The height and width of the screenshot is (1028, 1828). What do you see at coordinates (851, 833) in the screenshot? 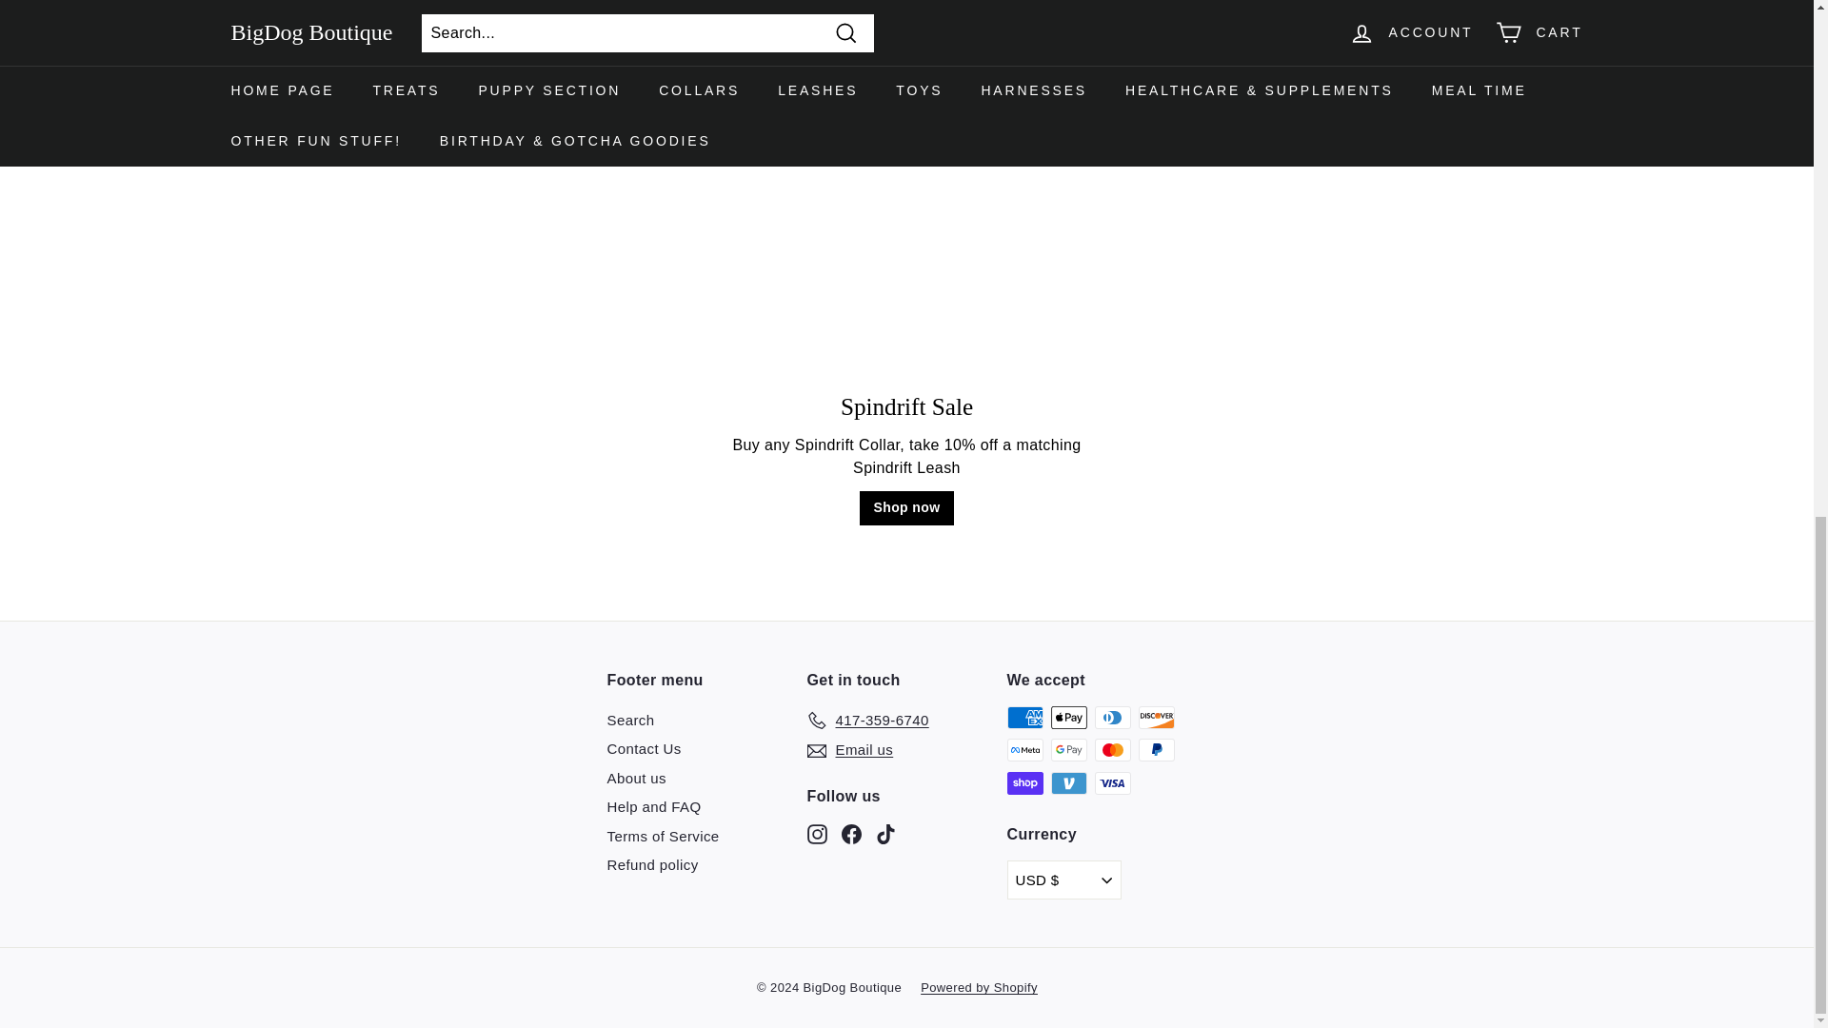
I see `BigDog Boutique on Facebook` at bounding box center [851, 833].